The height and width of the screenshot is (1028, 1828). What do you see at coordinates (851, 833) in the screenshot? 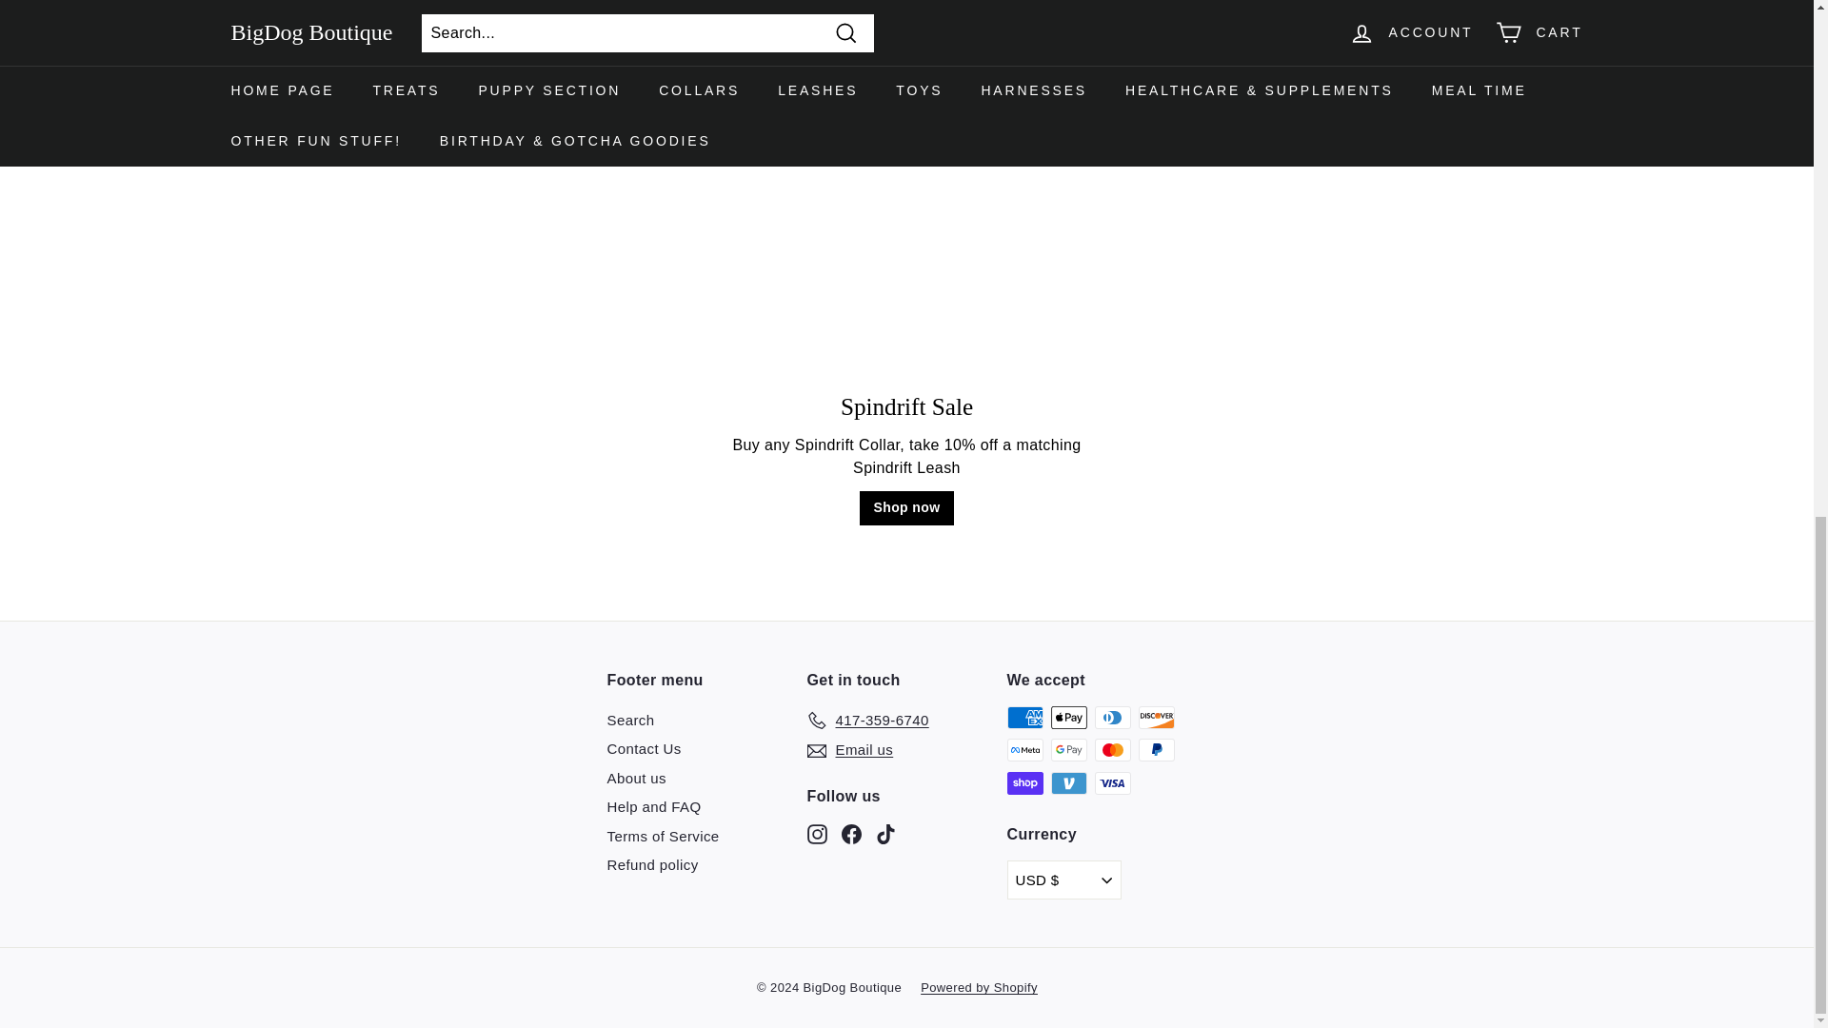
I see `BigDog Boutique on Facebook` at bounding box center [851, 833].